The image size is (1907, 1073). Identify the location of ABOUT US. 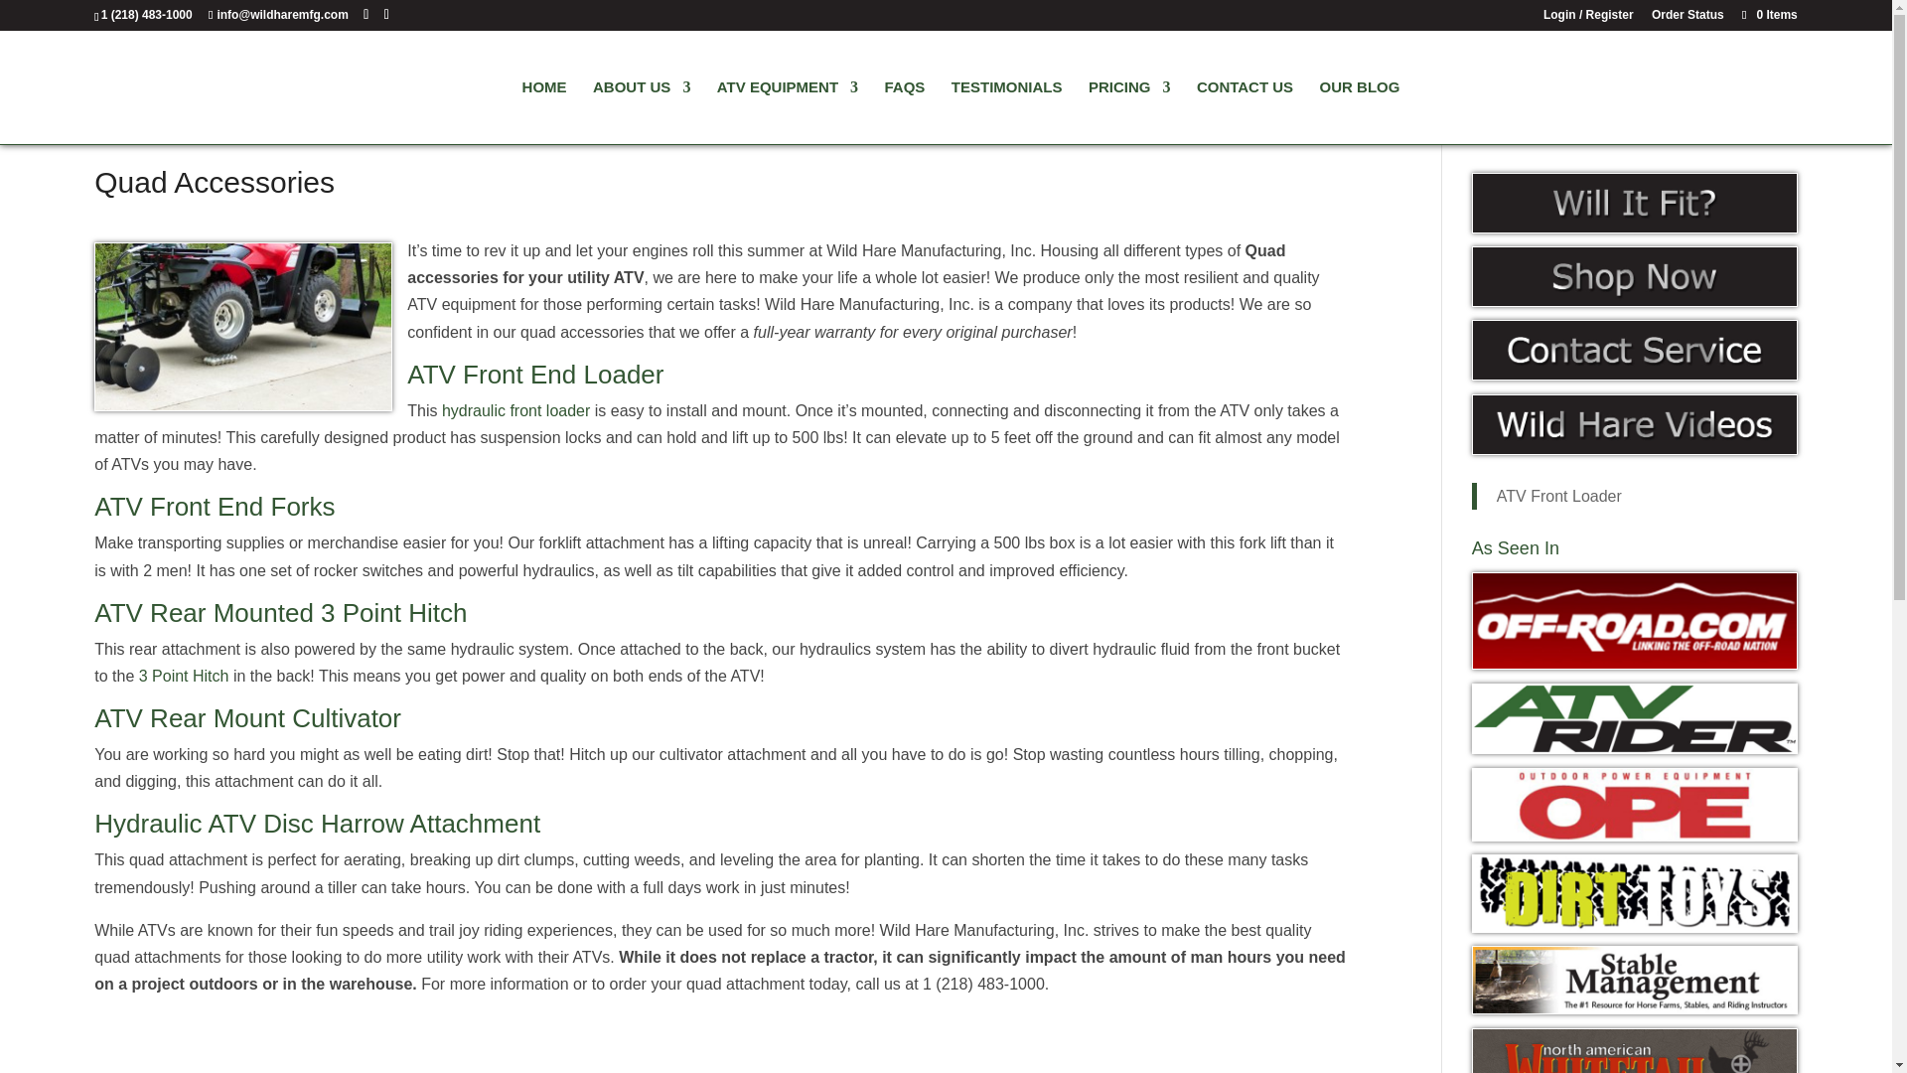
(642, 111).